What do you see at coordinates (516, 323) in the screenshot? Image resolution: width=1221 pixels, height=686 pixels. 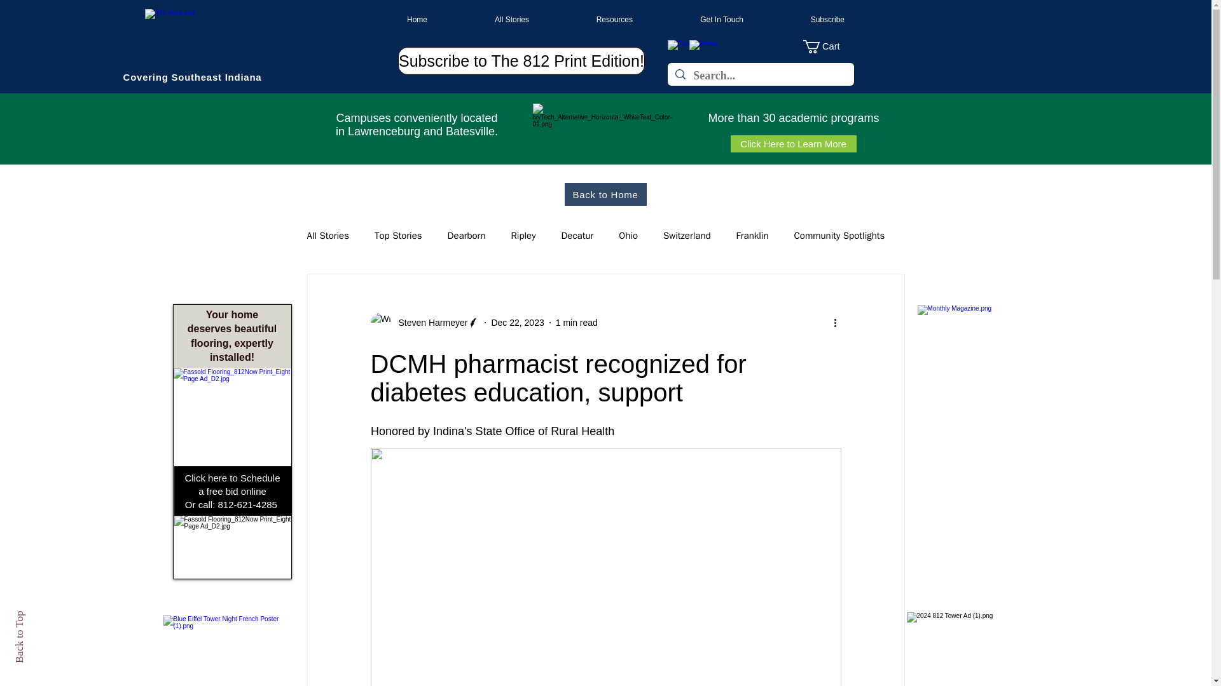 I see `Dec 22, 2023` at bounding box center [516, 323].